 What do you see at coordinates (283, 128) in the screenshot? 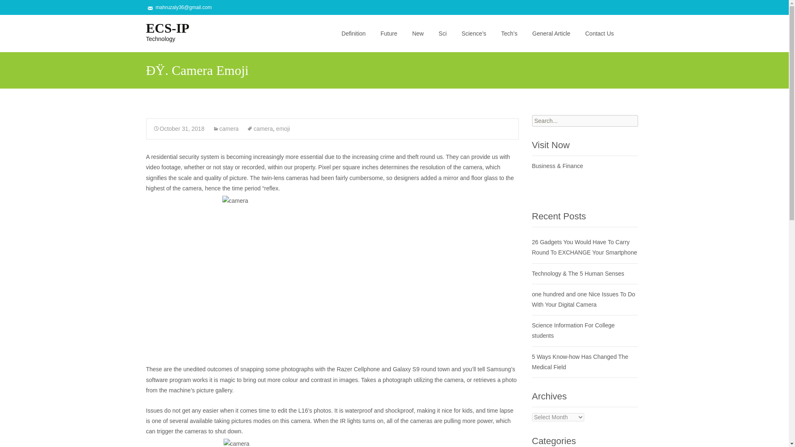
I see `Sci` at bounding box center [283, 128].